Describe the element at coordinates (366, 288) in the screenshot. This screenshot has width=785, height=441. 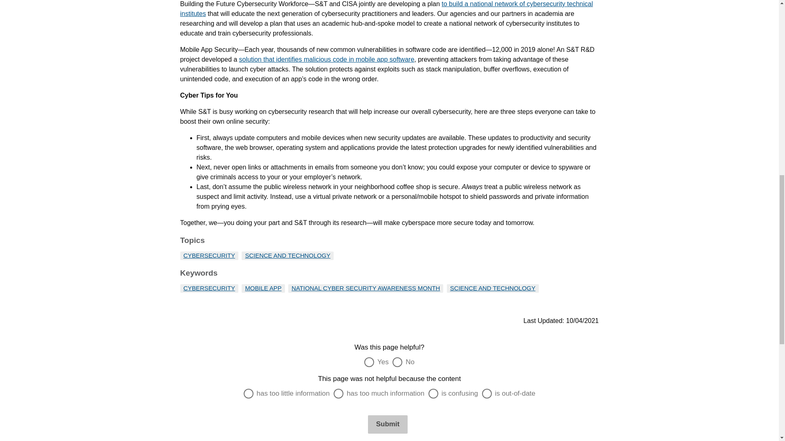
I see `NATIONAL CYBER SECURITY AWARENESS MONTH` at that location.